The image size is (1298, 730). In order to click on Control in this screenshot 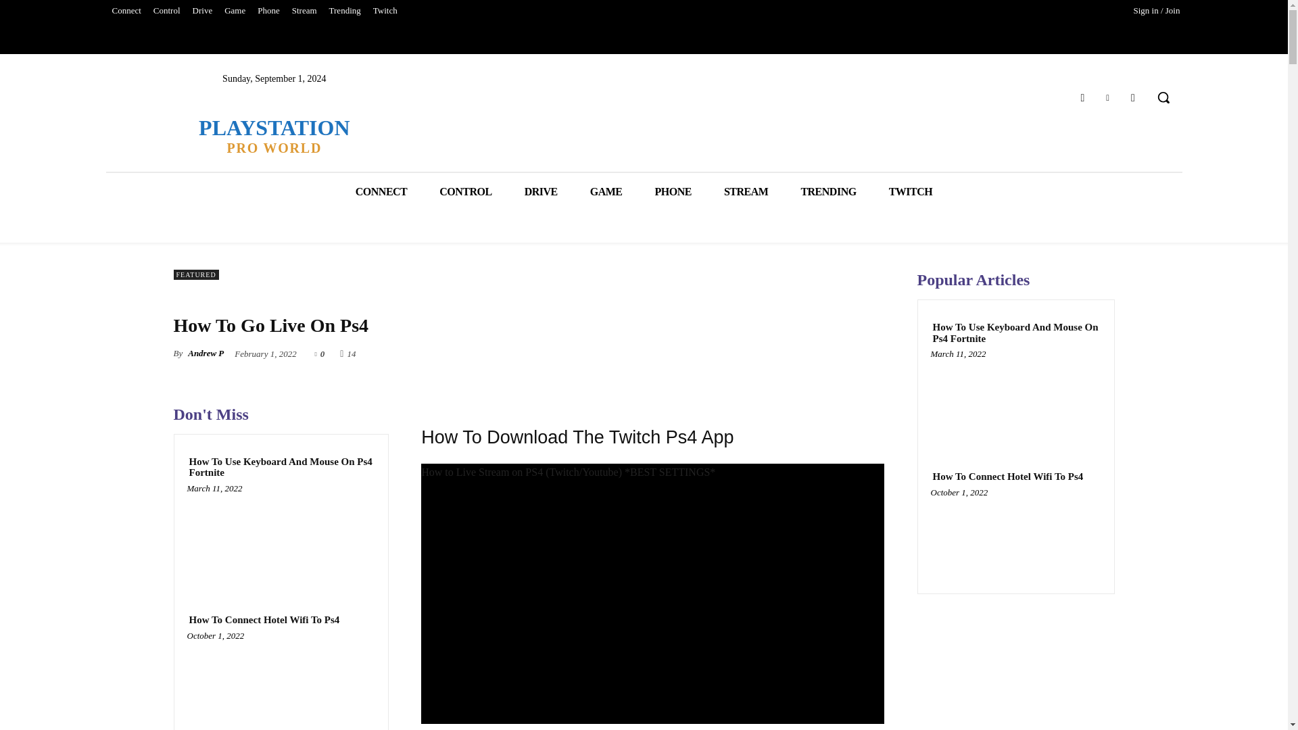, I will do `click(203, 11)`.